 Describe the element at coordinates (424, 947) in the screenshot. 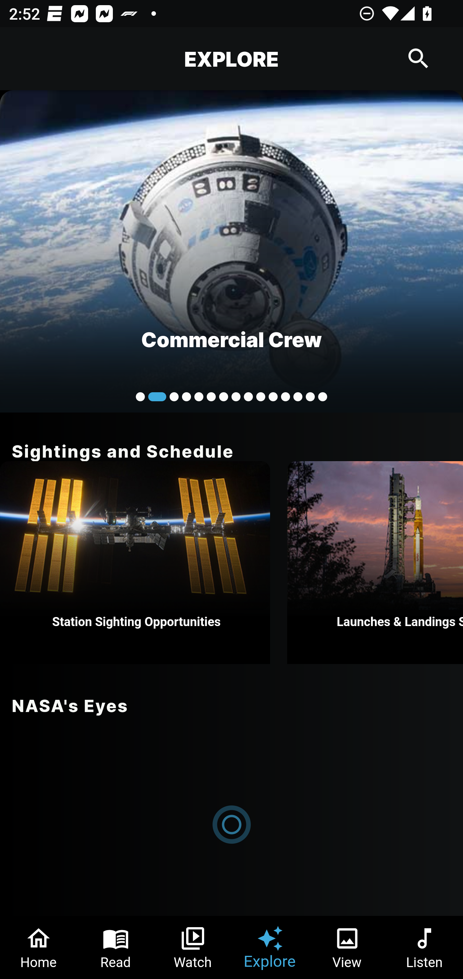

I see `Listen
Tab 6 of 6` at that location.